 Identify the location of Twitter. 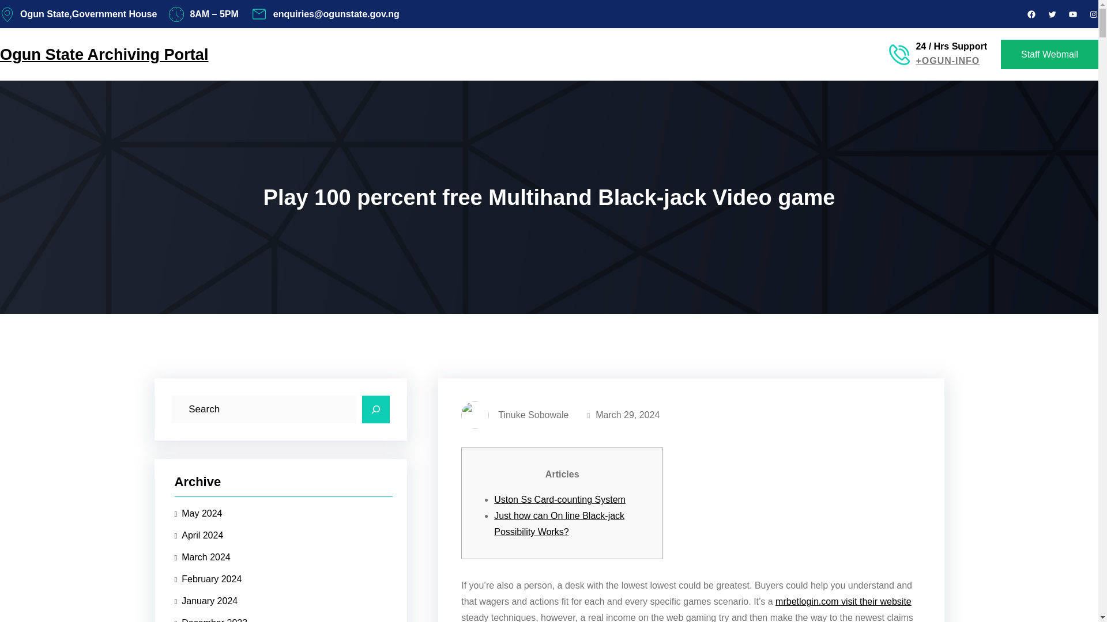
(1052, 14).